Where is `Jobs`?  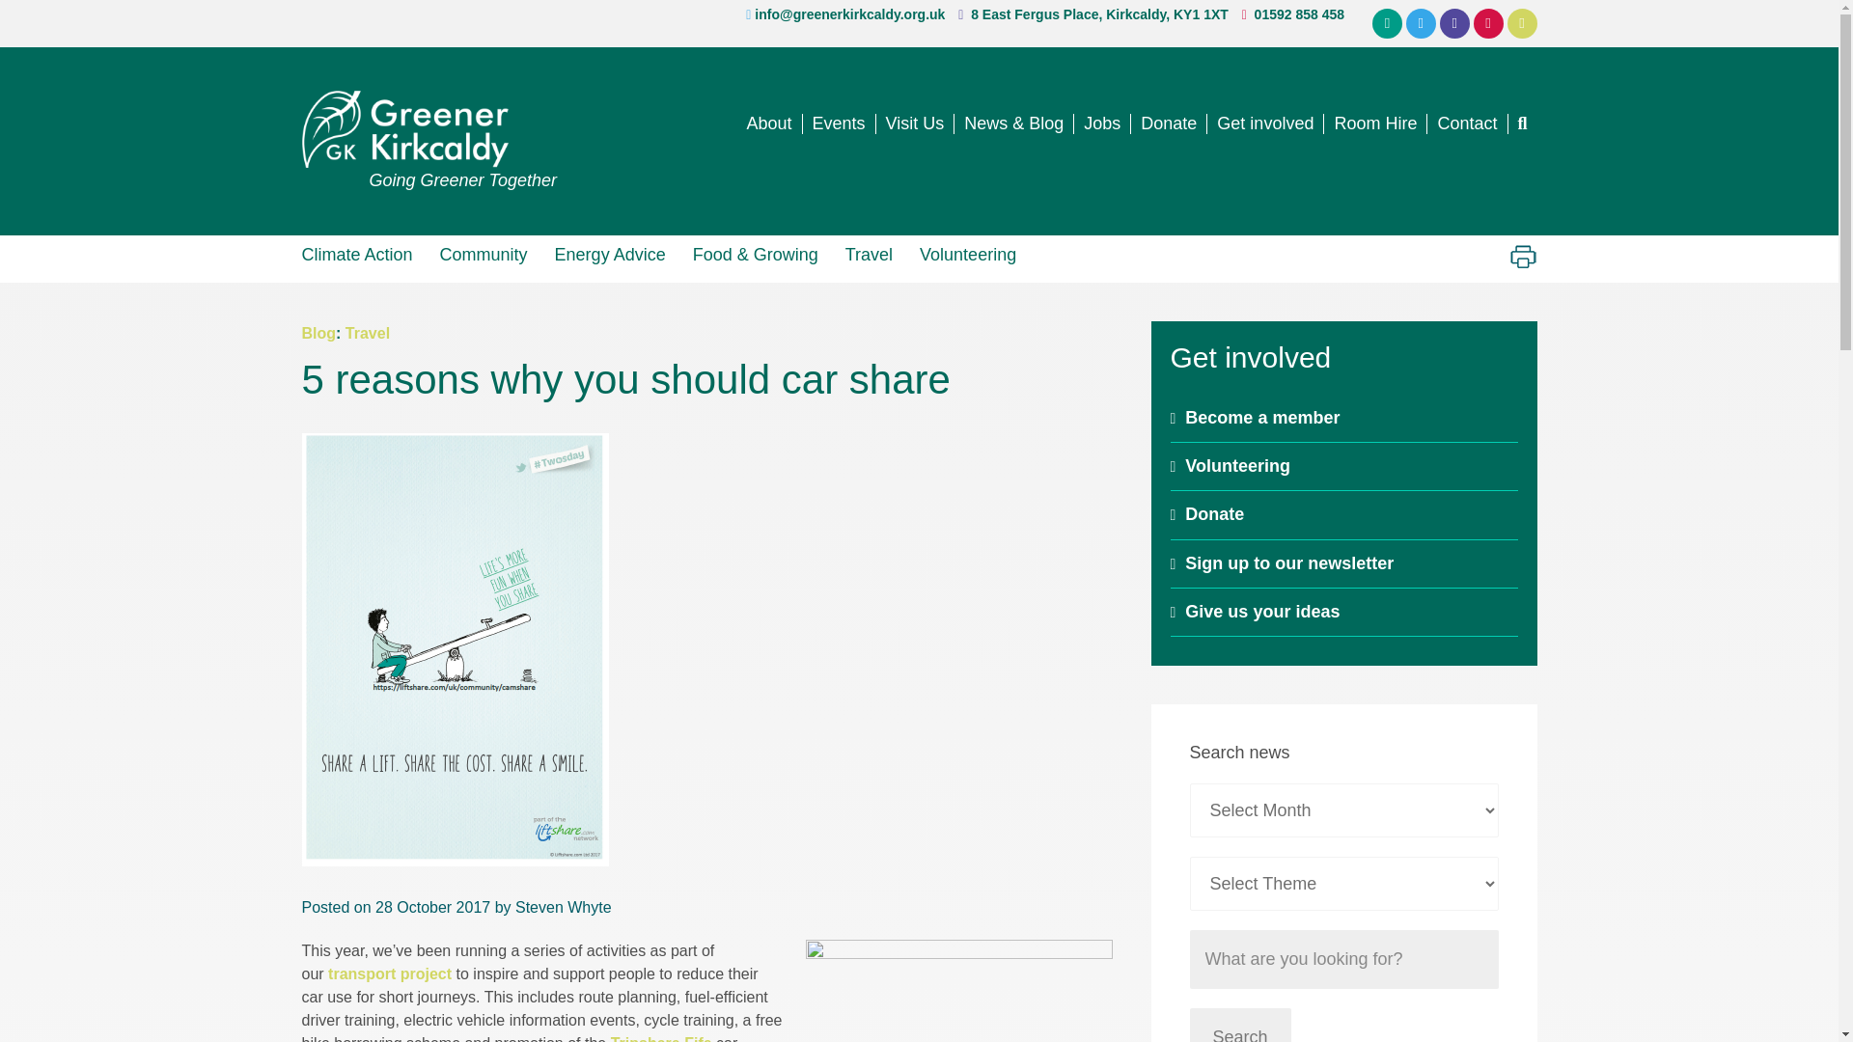 Jobs is located at coordinates (1102, 123).